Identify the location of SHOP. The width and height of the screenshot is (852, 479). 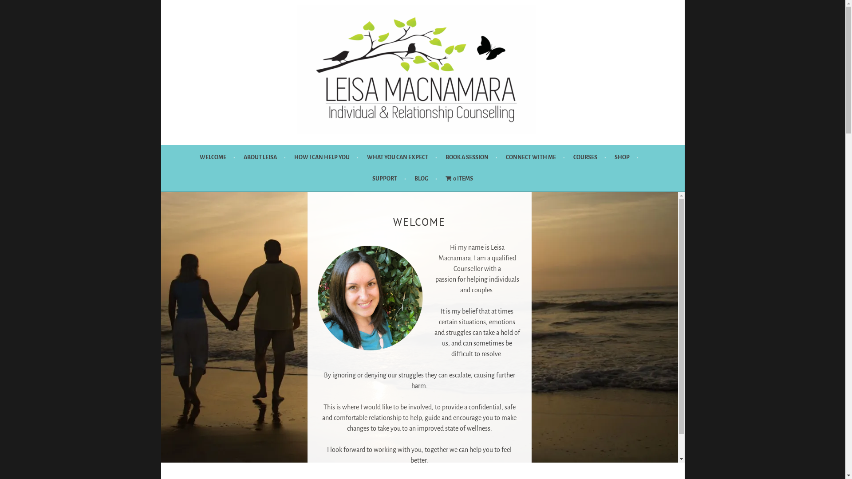
(627, 157).